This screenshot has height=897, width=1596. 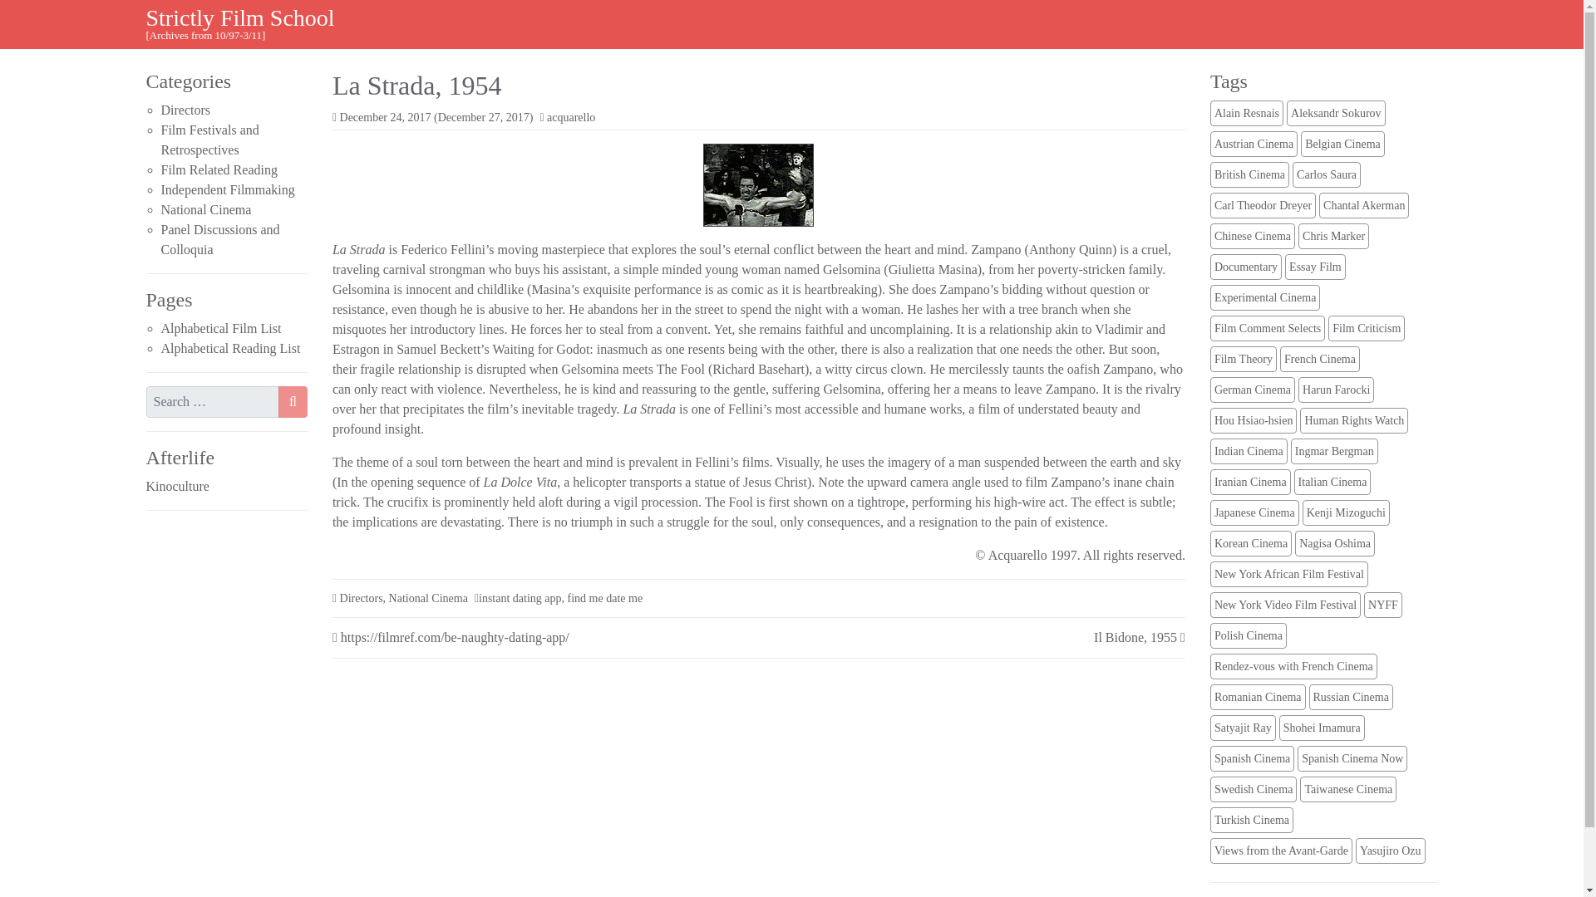 What do you see at coordinates (1335, 113) in the screenshot?
I see `Aleksandr Sokurov` at bounding box center [1335, 113].